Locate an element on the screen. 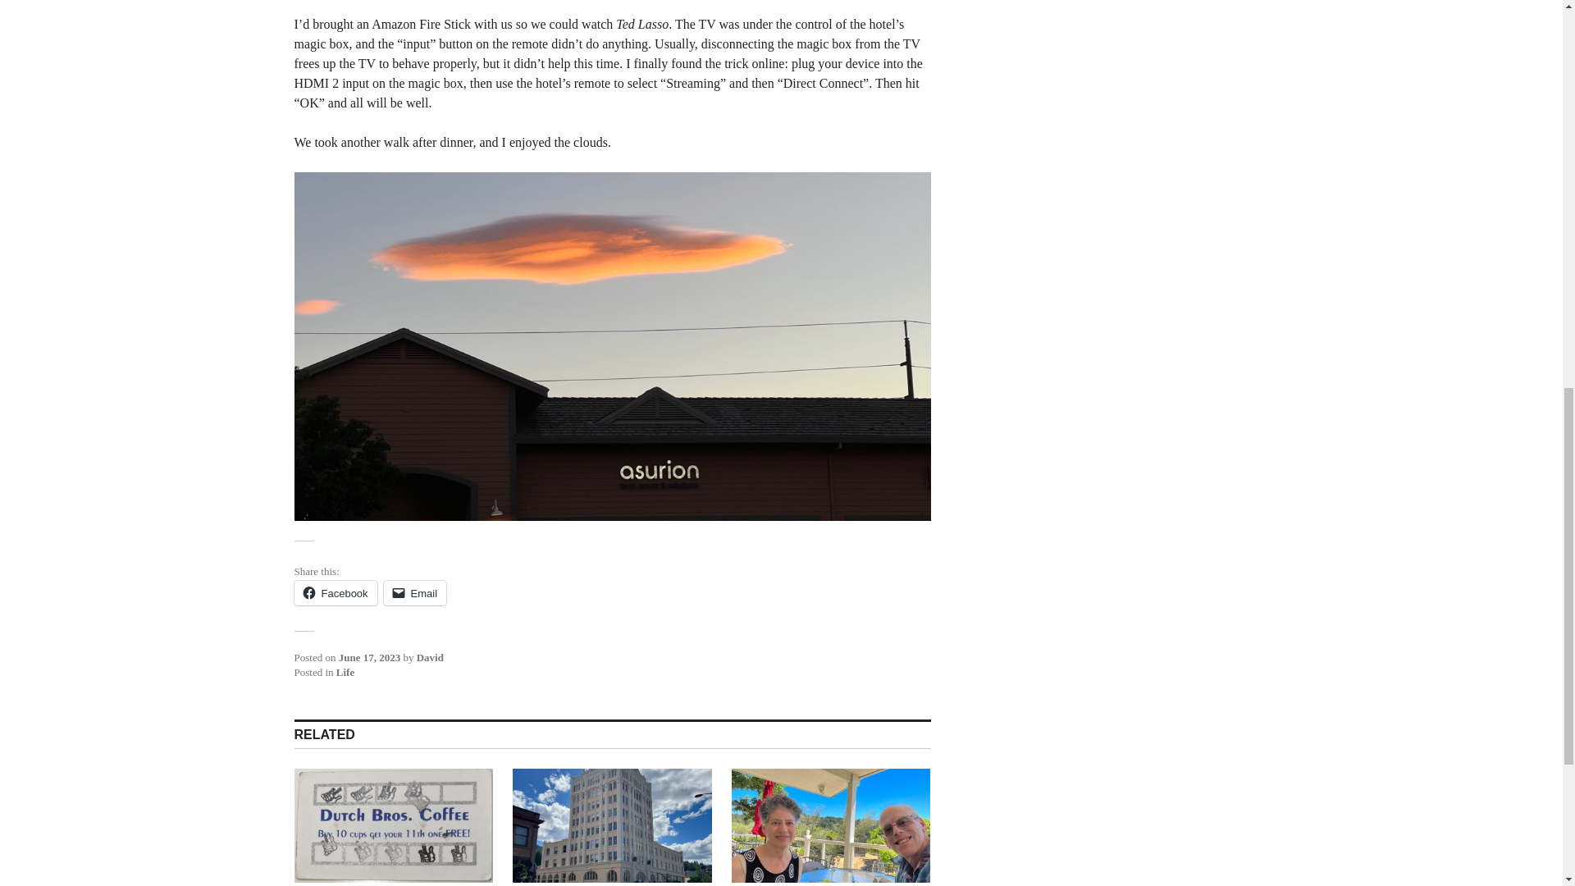 Image resolution: width=1575 pixels, height=886 pixels. Click to email a link to a friend is located at coordinates (415, 592).